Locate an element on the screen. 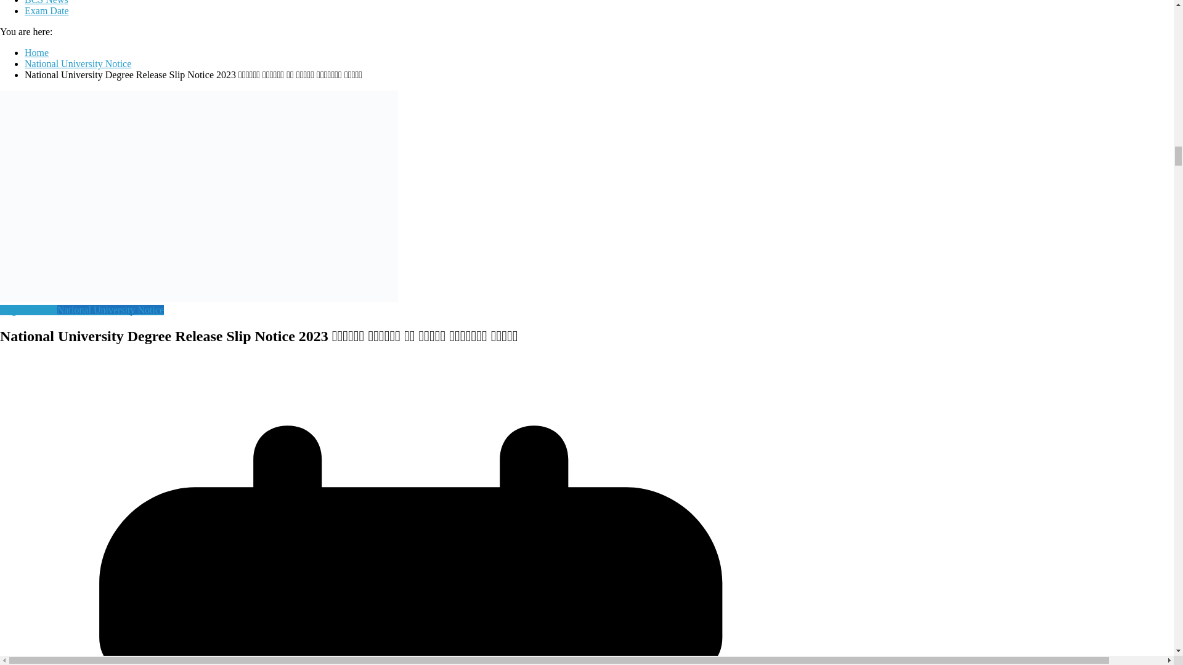 The height and width of the screenshot is (665, 1183). Home is located at coordinates (36, 52).